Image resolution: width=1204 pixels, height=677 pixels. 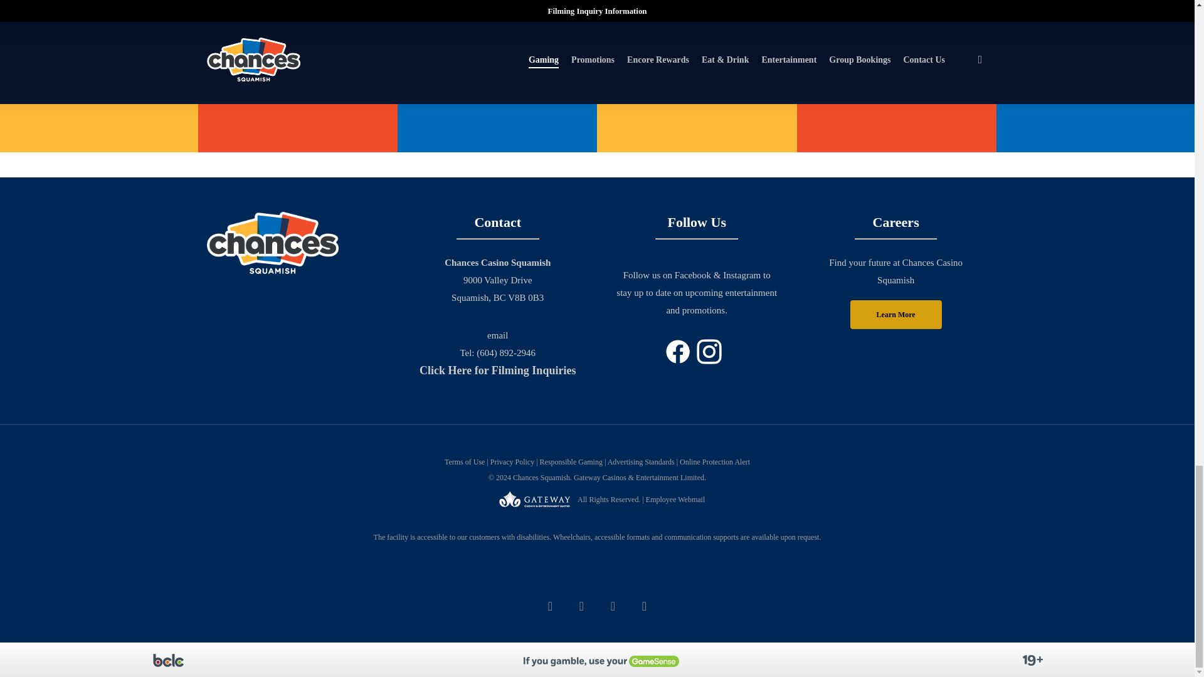 I want to click on Employee Webmail, so click(x=597, y=519).